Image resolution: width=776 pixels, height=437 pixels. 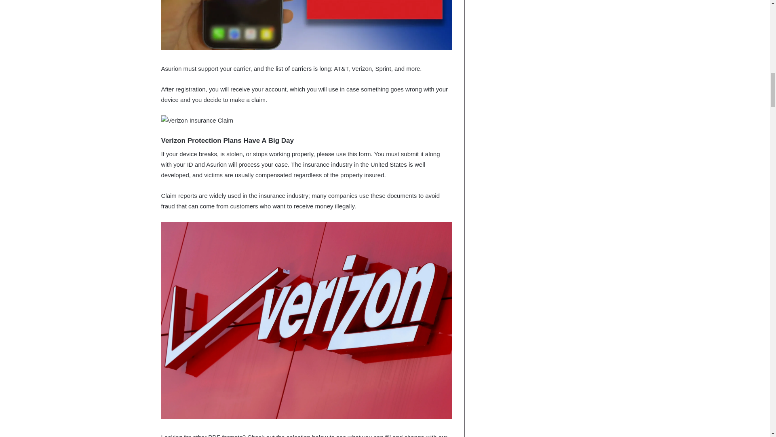 What do you see at coordinates (197, 121) in the screenshot?
I see `Verizon Insurance Claim` at bounding box center [197, 121].